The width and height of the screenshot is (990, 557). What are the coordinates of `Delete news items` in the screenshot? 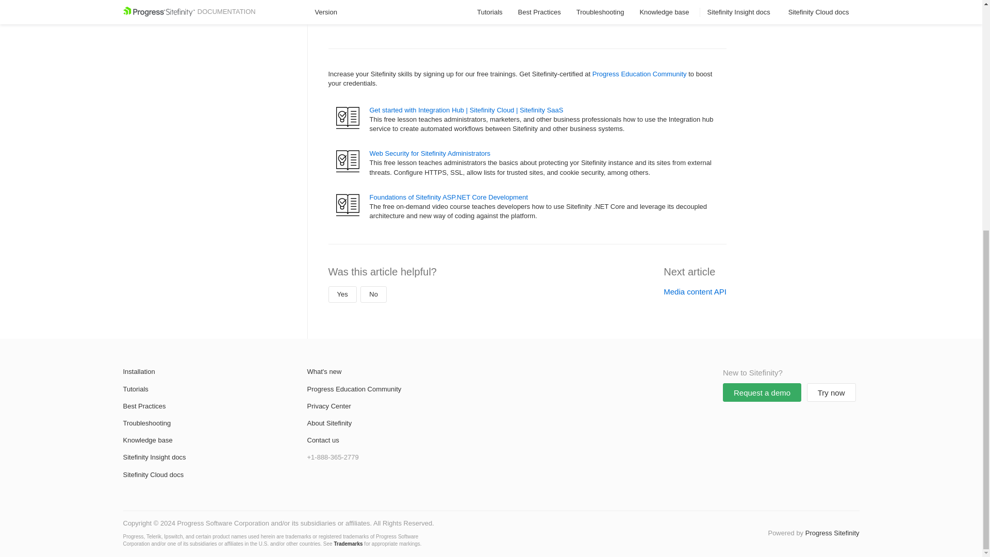 It's located at (397, 7).